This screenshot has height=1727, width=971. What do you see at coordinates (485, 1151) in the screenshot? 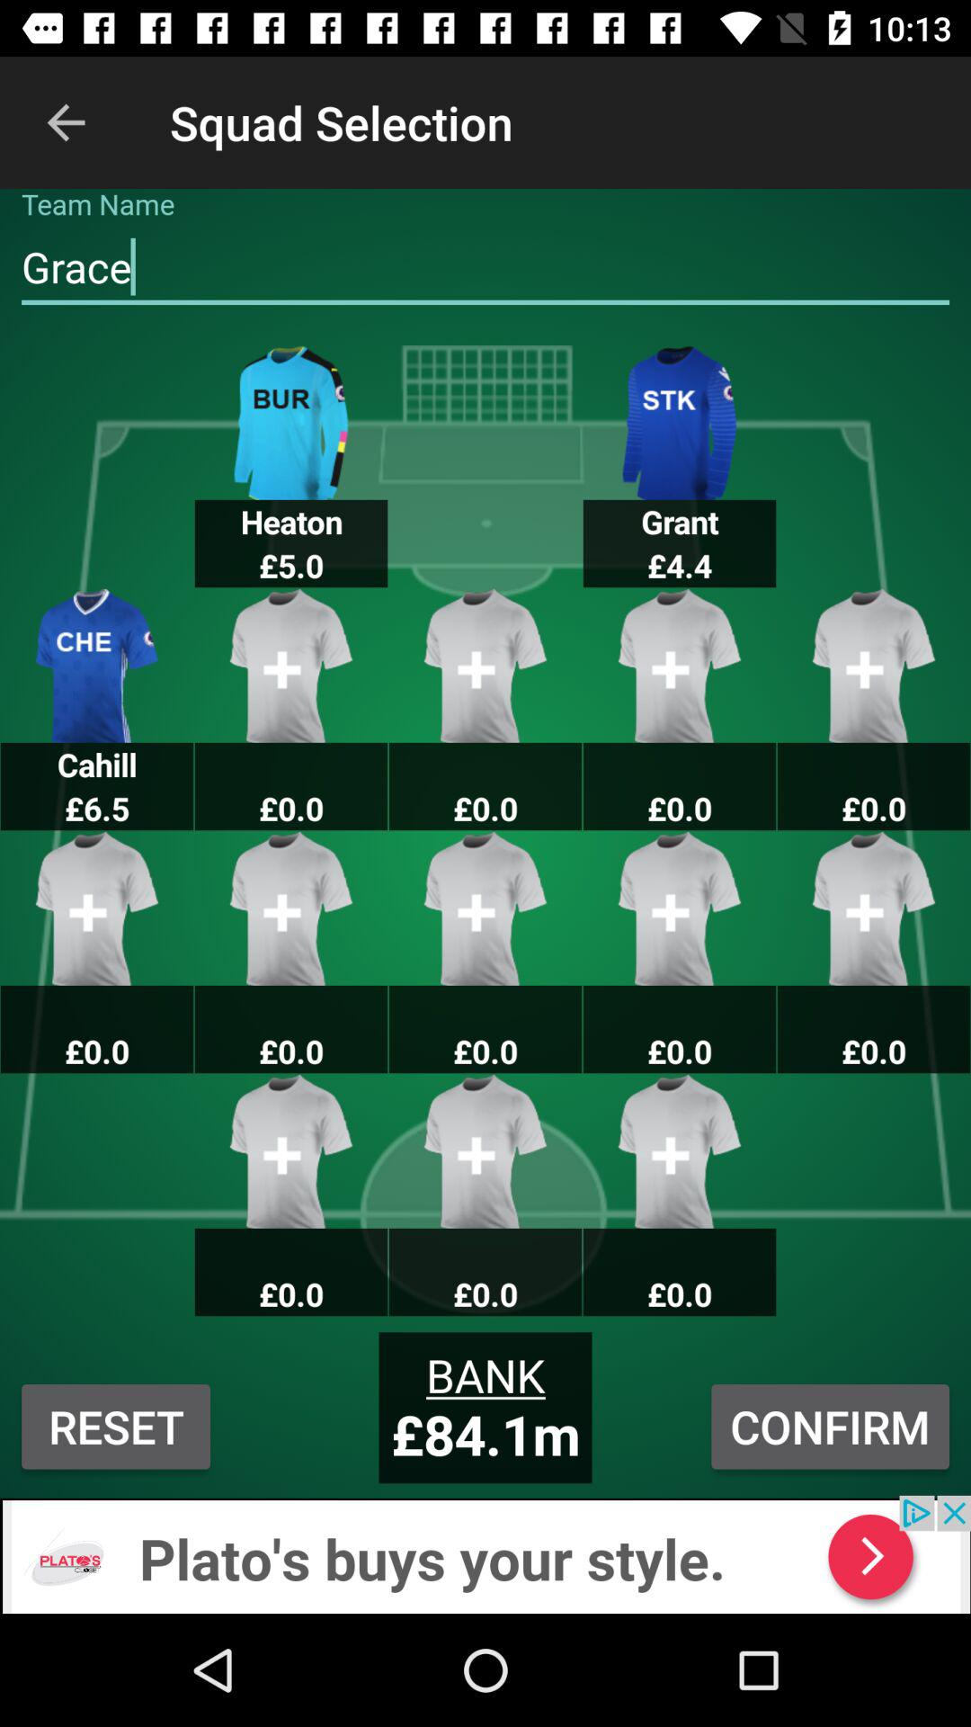
I see `click on the image above the text bank` at bounding box center [485, 1151].